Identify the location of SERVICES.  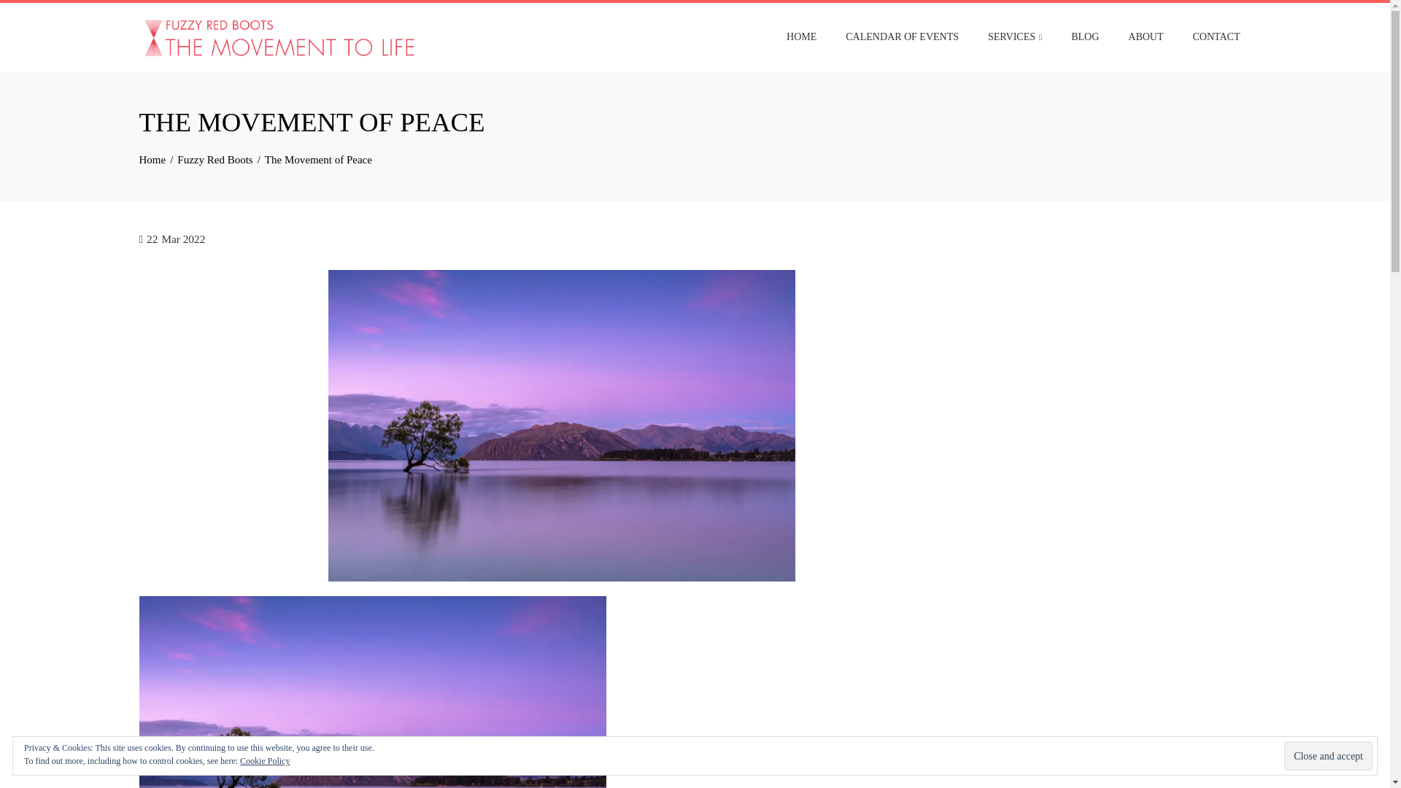
(1014, 38).